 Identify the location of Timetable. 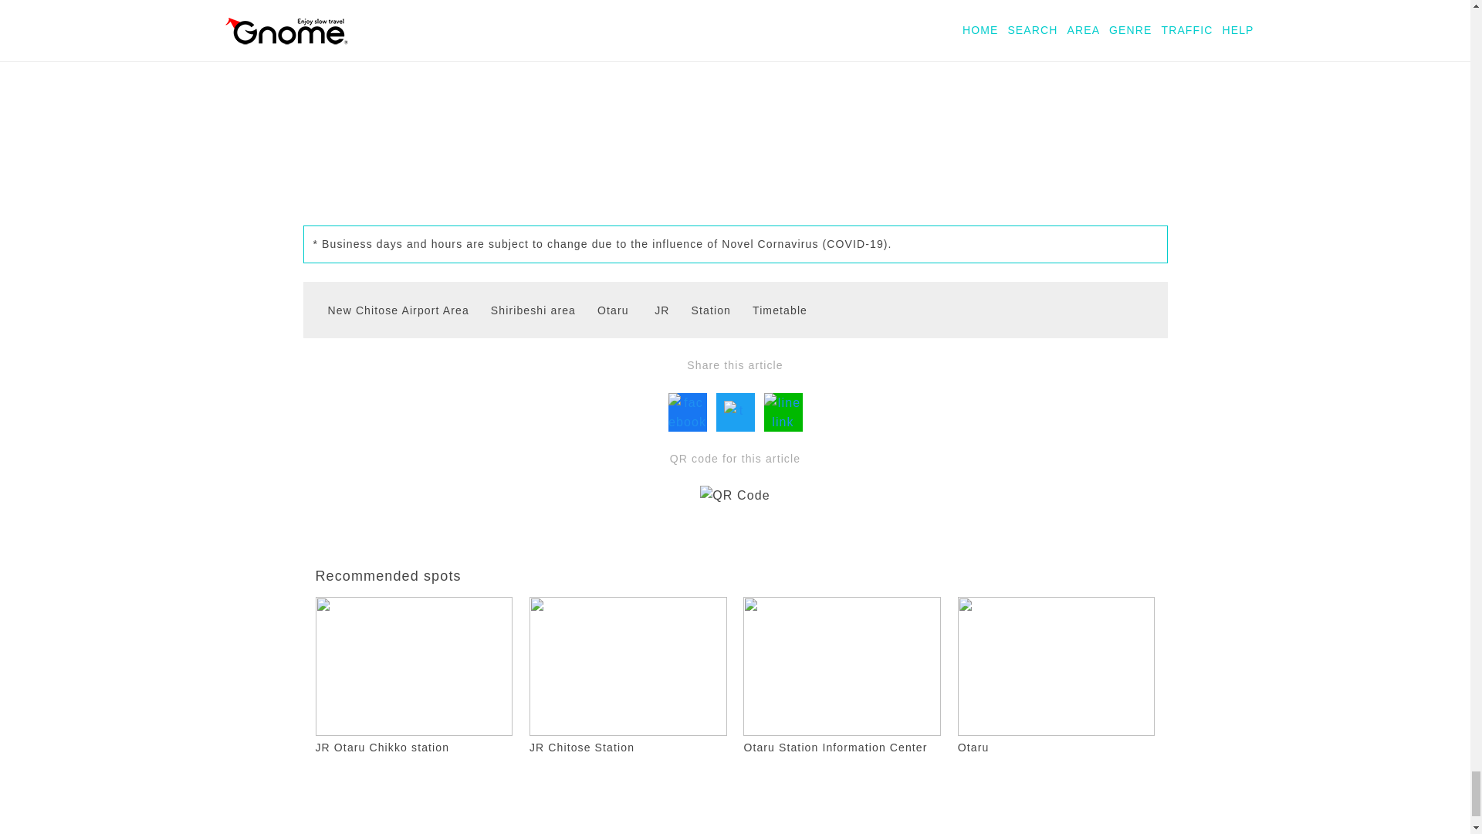
(772, 310).